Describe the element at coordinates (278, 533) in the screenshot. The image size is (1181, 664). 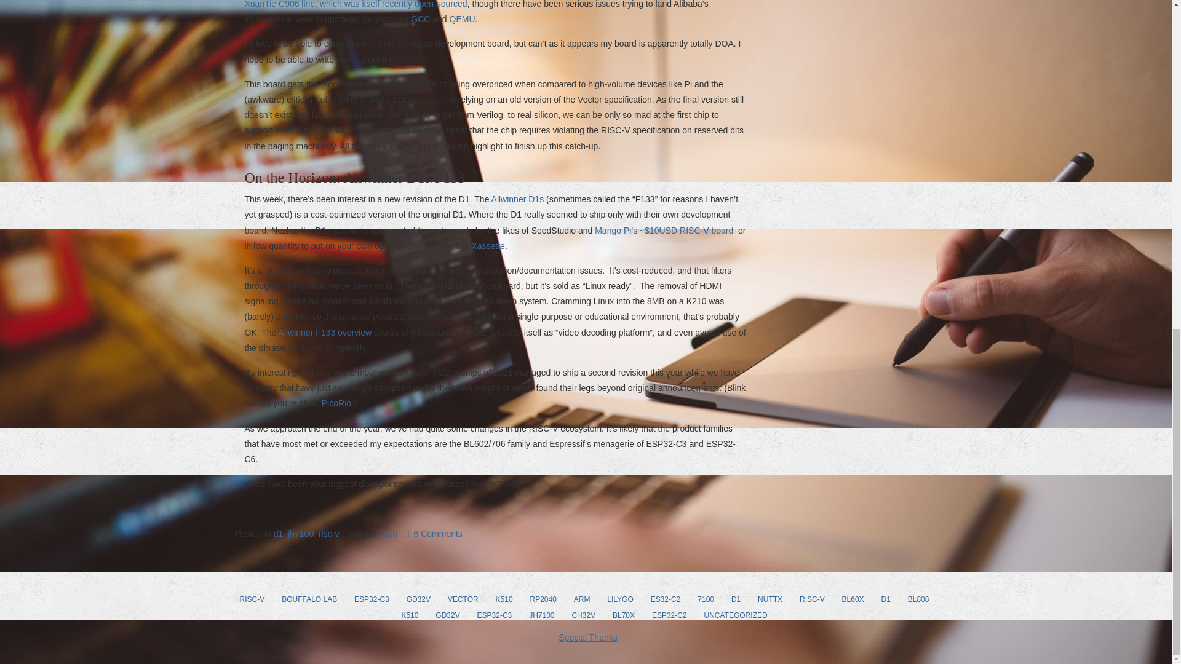
I see `d1` at that location.